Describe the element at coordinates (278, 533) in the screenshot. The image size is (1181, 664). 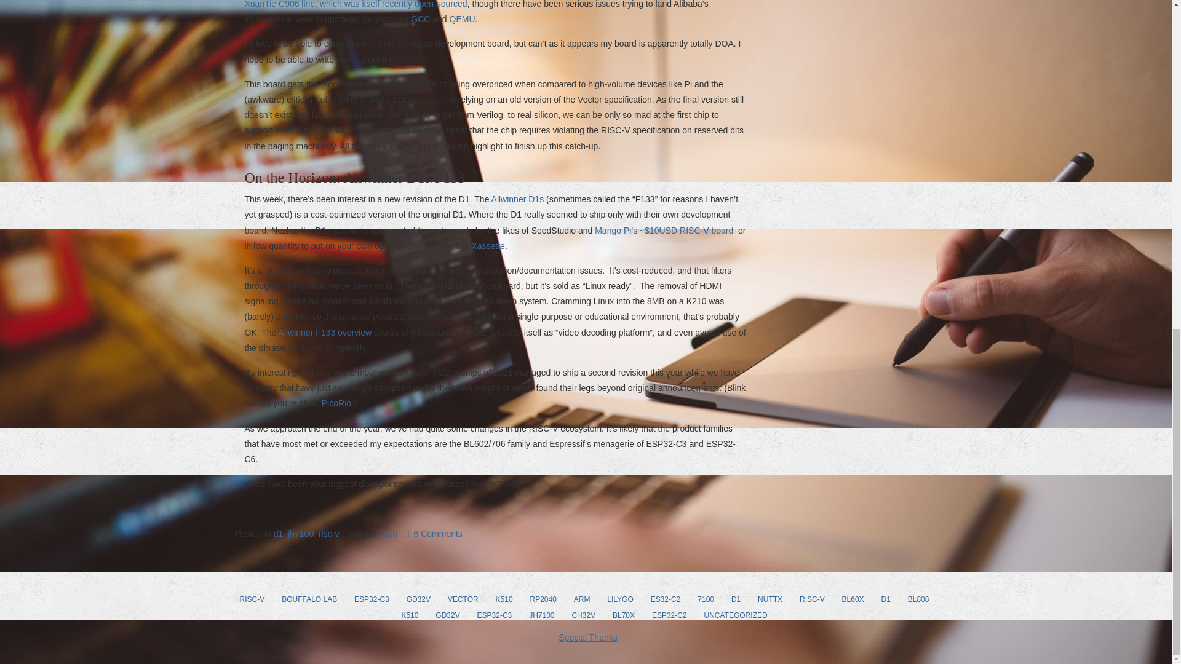
I see `d1` at that location.